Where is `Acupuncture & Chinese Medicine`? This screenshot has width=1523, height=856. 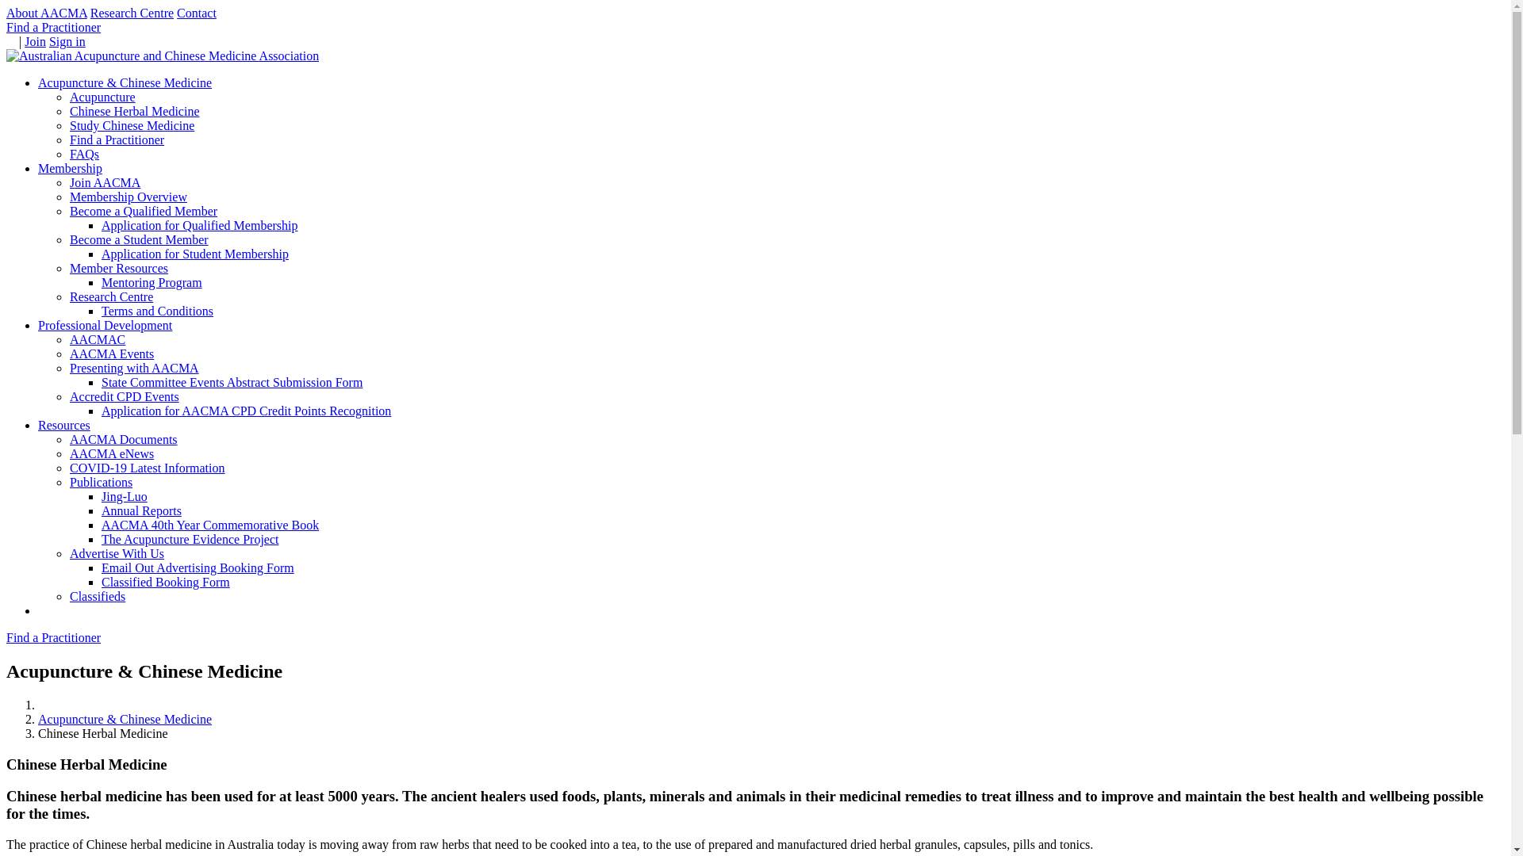
Acupuncture & Chinese Medicine is located at coordinates (125, 720).